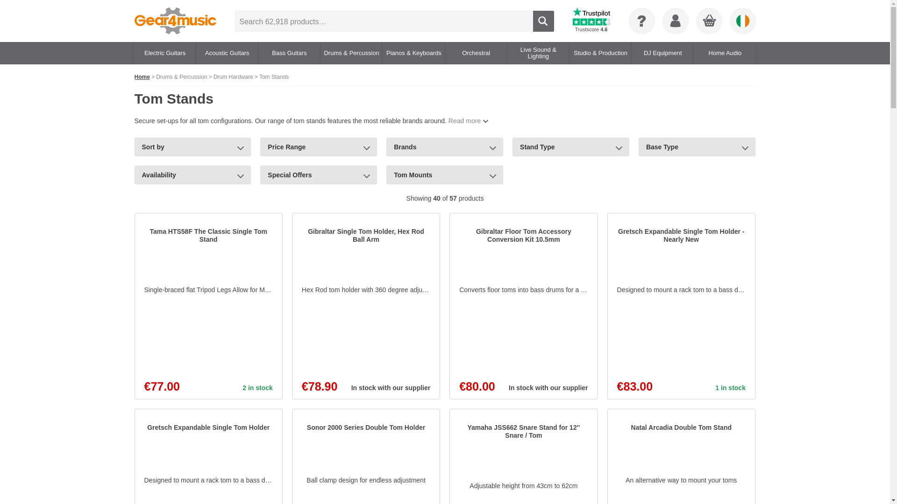  I want to click on Electric Guitars, so click(164, 53).